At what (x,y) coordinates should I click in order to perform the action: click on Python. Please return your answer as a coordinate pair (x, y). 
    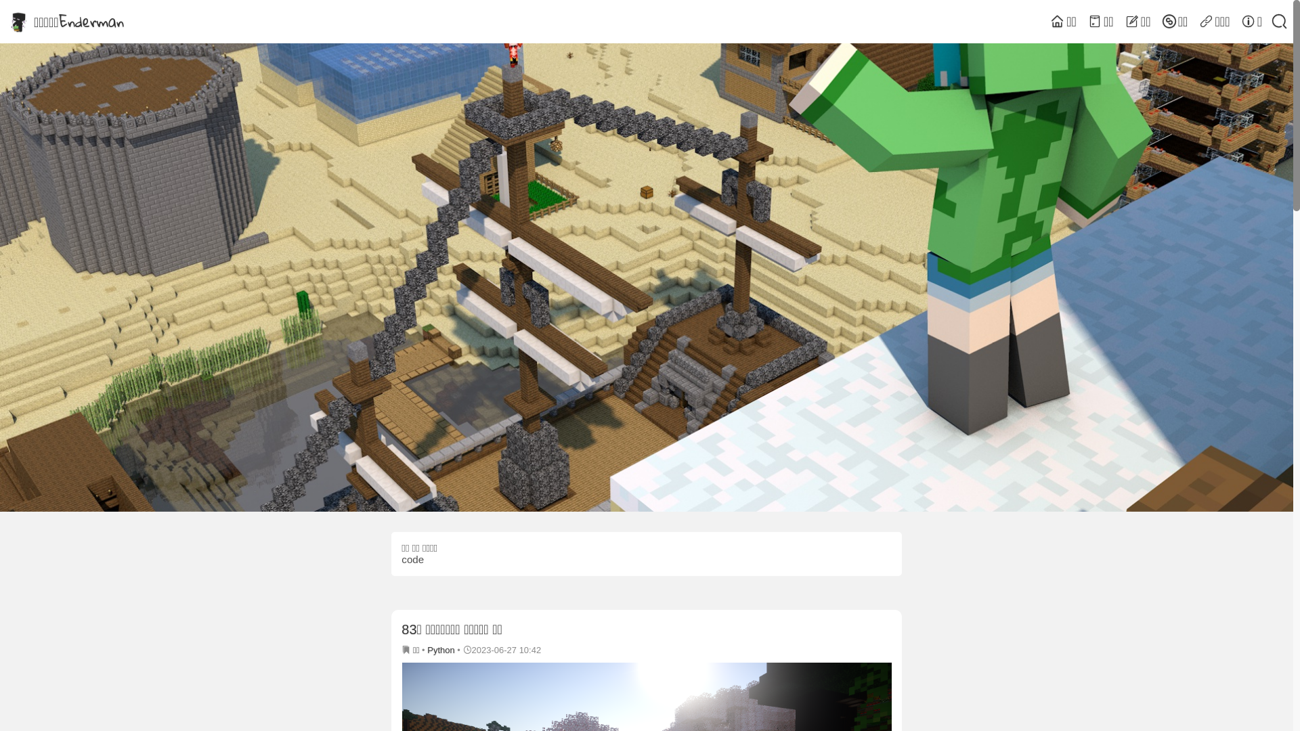
    Looking at the image, I should click on (441, 650).